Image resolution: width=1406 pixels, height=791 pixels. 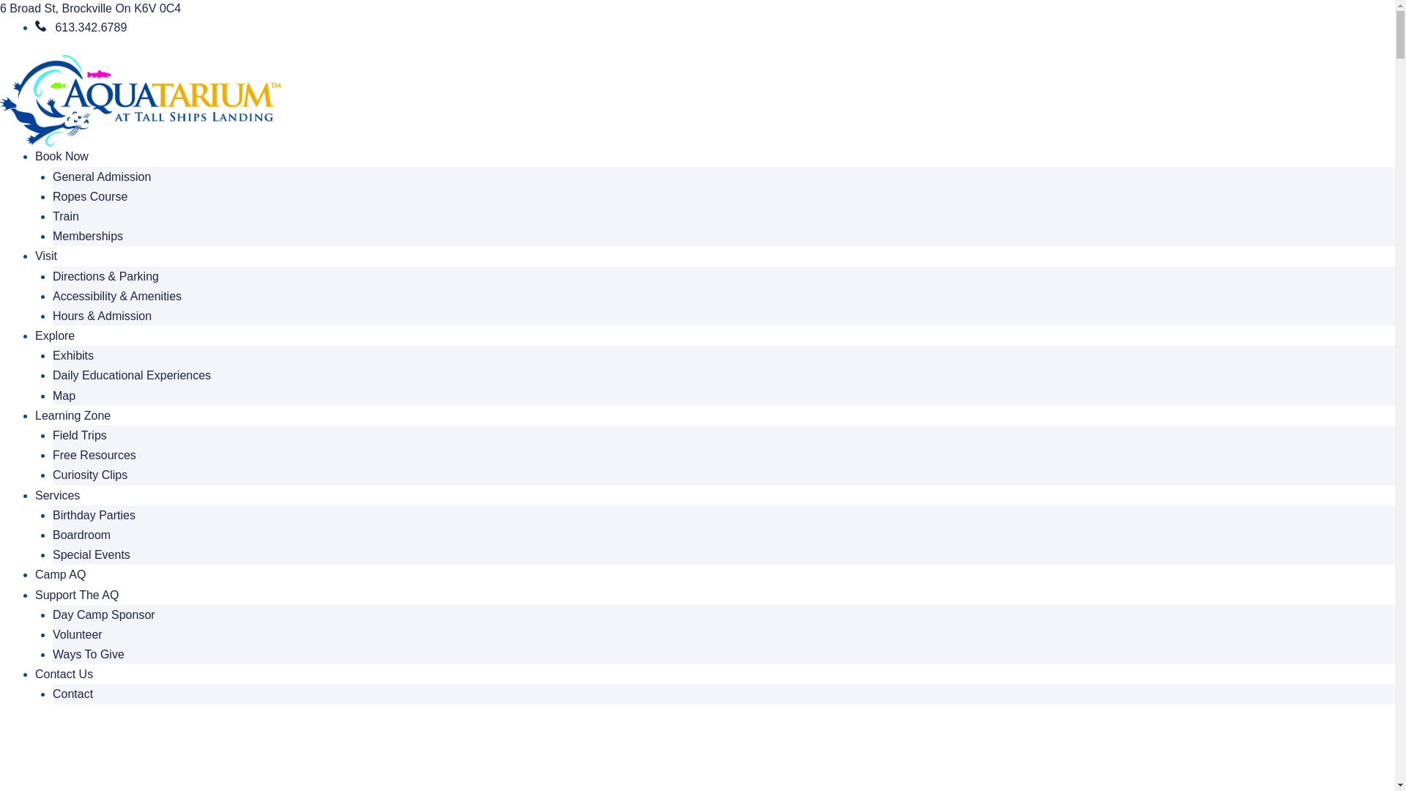 What do you see at coordinates (55, 335) in the screenshot?
I see `Explore` at bounding box center [55, 335].